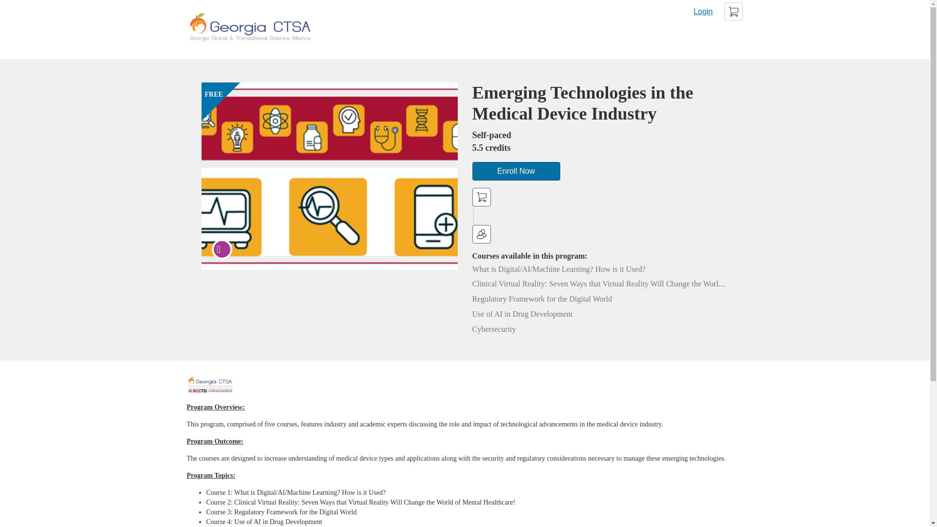  Describe the element at coordinates (733, 12) in the screenshot. I see `Cart` at that location.